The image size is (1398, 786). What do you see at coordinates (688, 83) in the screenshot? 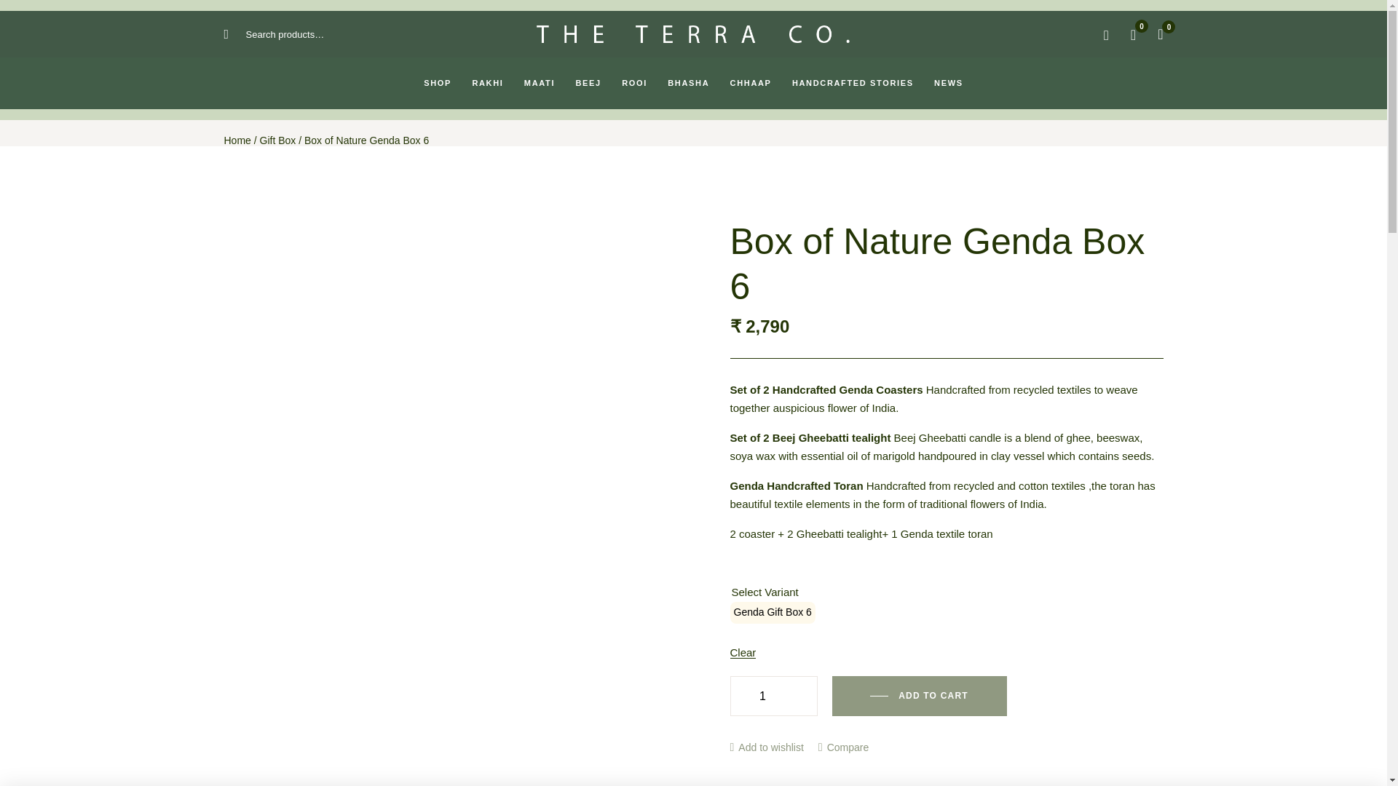
I see `BHASHA` at bounding box center [688, 83].